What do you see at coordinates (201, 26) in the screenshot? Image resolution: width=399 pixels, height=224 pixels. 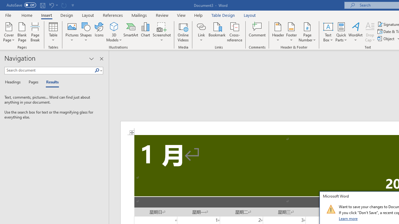 I see `Link` at bounding box center [201, 26].